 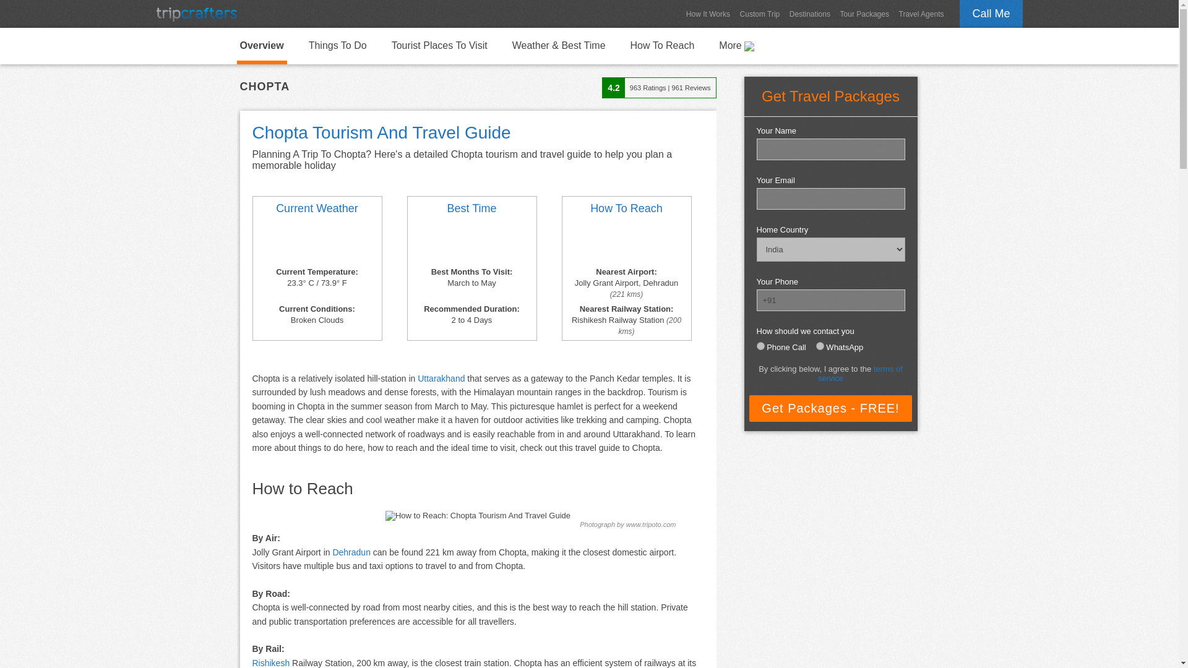 What do you see at coordinates (478, 516) in the screenshot?
I see `How to Reach:  Chopta Tourism And Travel Guide` at bounding box center [478, 516].